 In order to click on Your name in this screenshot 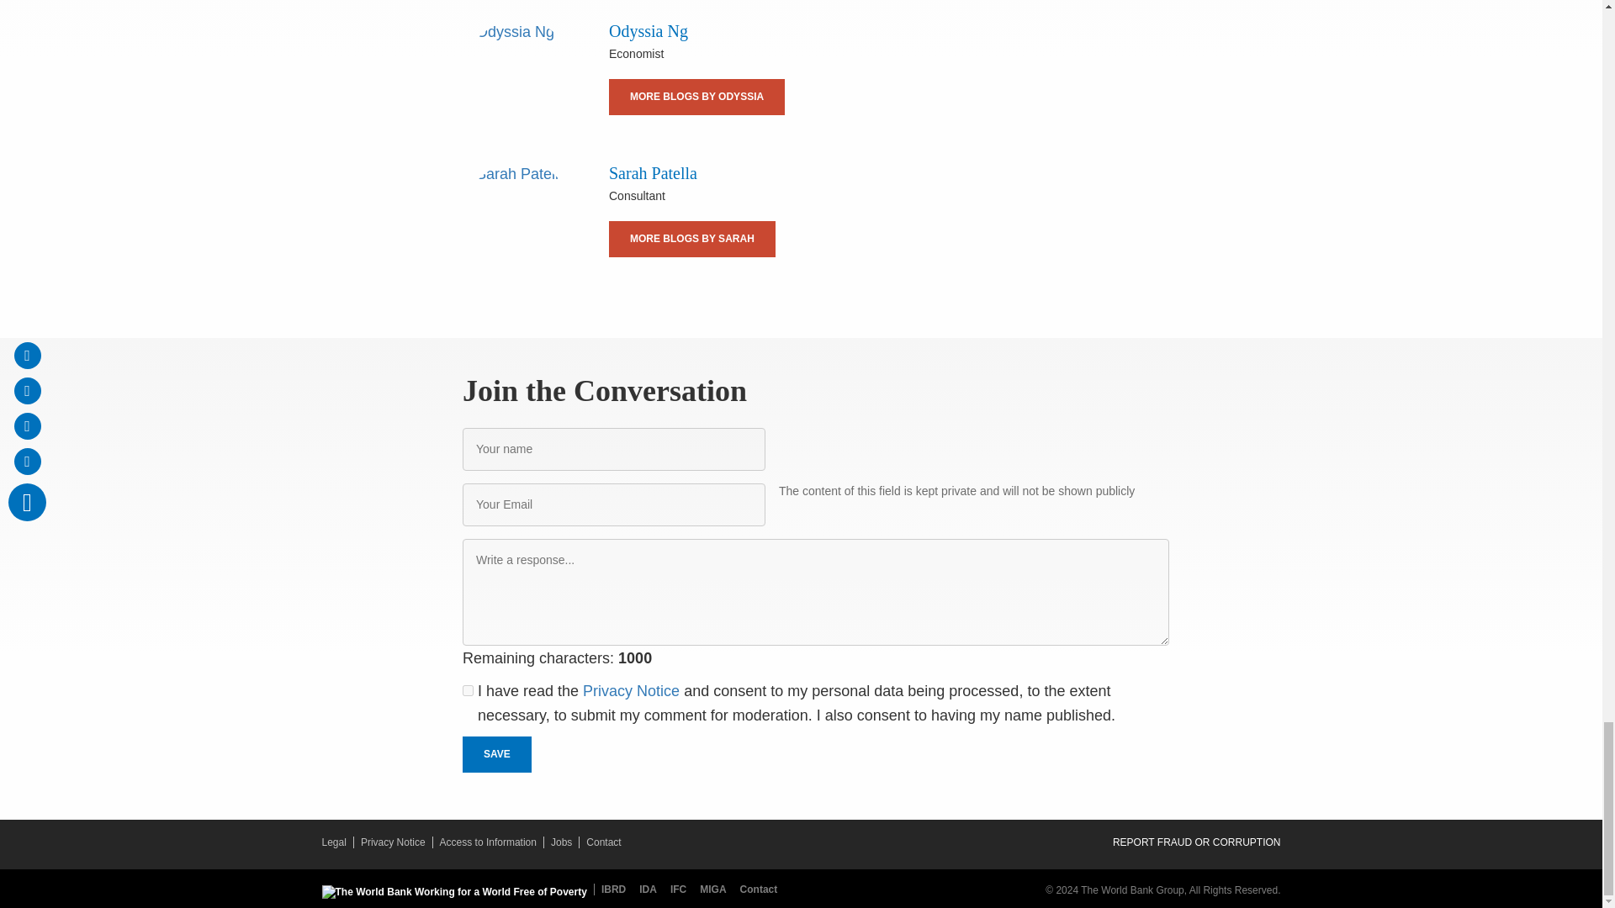, I will do `click(614, 449)`.